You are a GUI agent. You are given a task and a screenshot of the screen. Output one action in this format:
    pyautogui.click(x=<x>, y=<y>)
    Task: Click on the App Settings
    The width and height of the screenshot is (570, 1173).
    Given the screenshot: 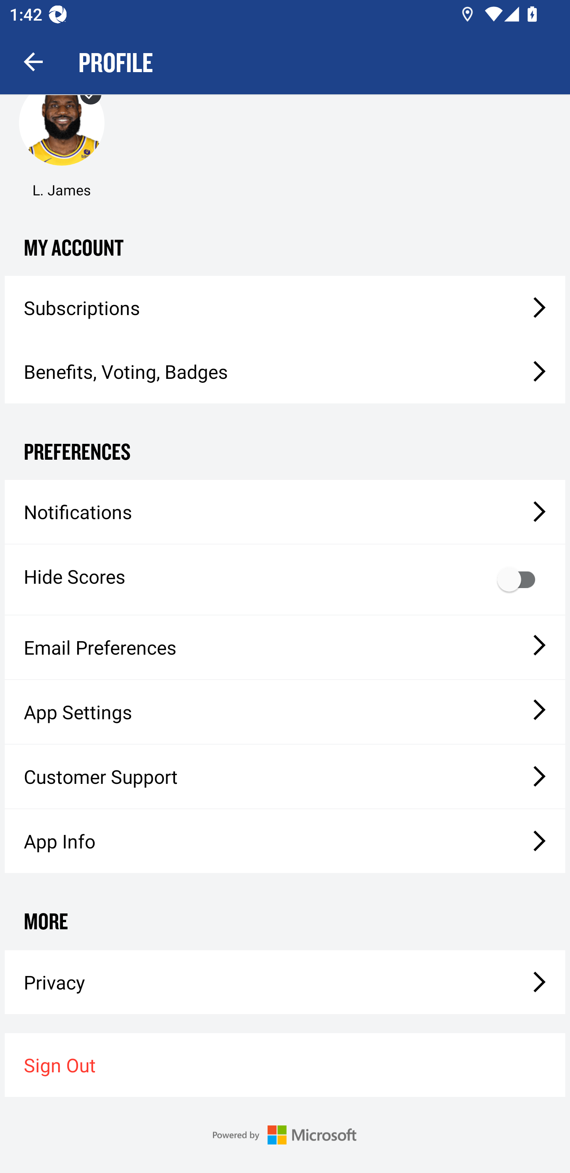 What is the action you would take?
    pyautogui.click(x=285, y=712)
    